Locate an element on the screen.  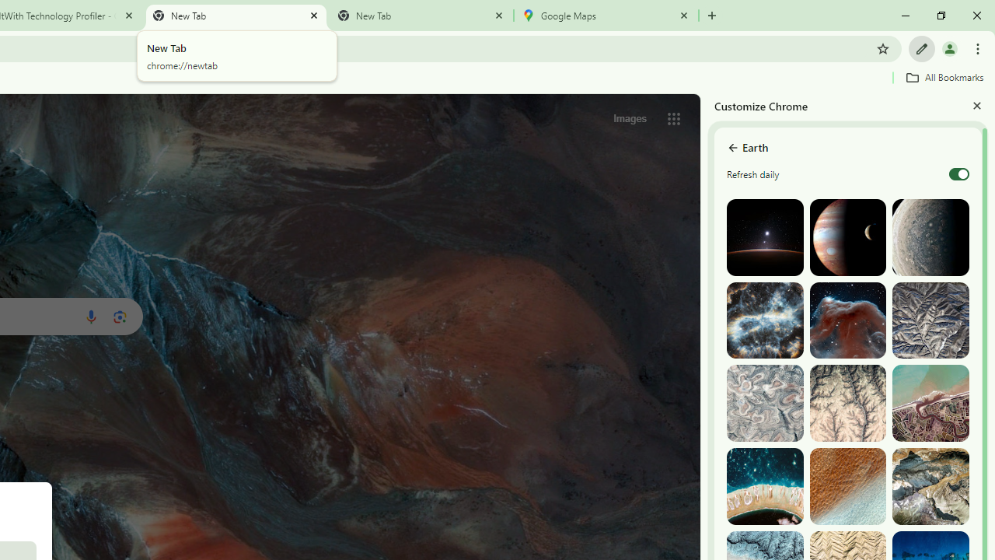
Kelan, Shanxi, China is located at coordinates (930, 320).